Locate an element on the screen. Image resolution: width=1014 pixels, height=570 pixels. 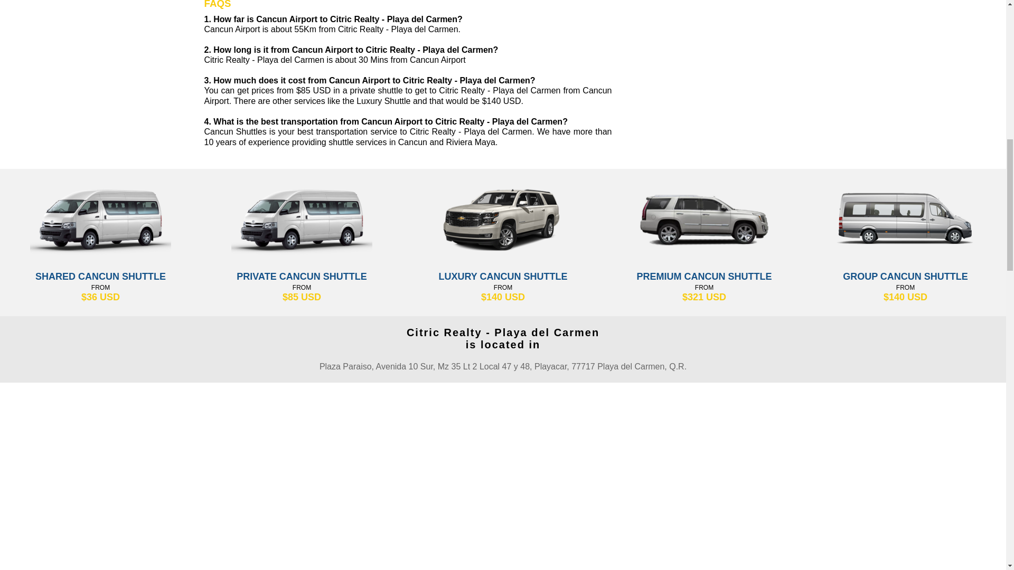
SHARED CANCUN SHUTTLE is located at coordinates (100, 277).